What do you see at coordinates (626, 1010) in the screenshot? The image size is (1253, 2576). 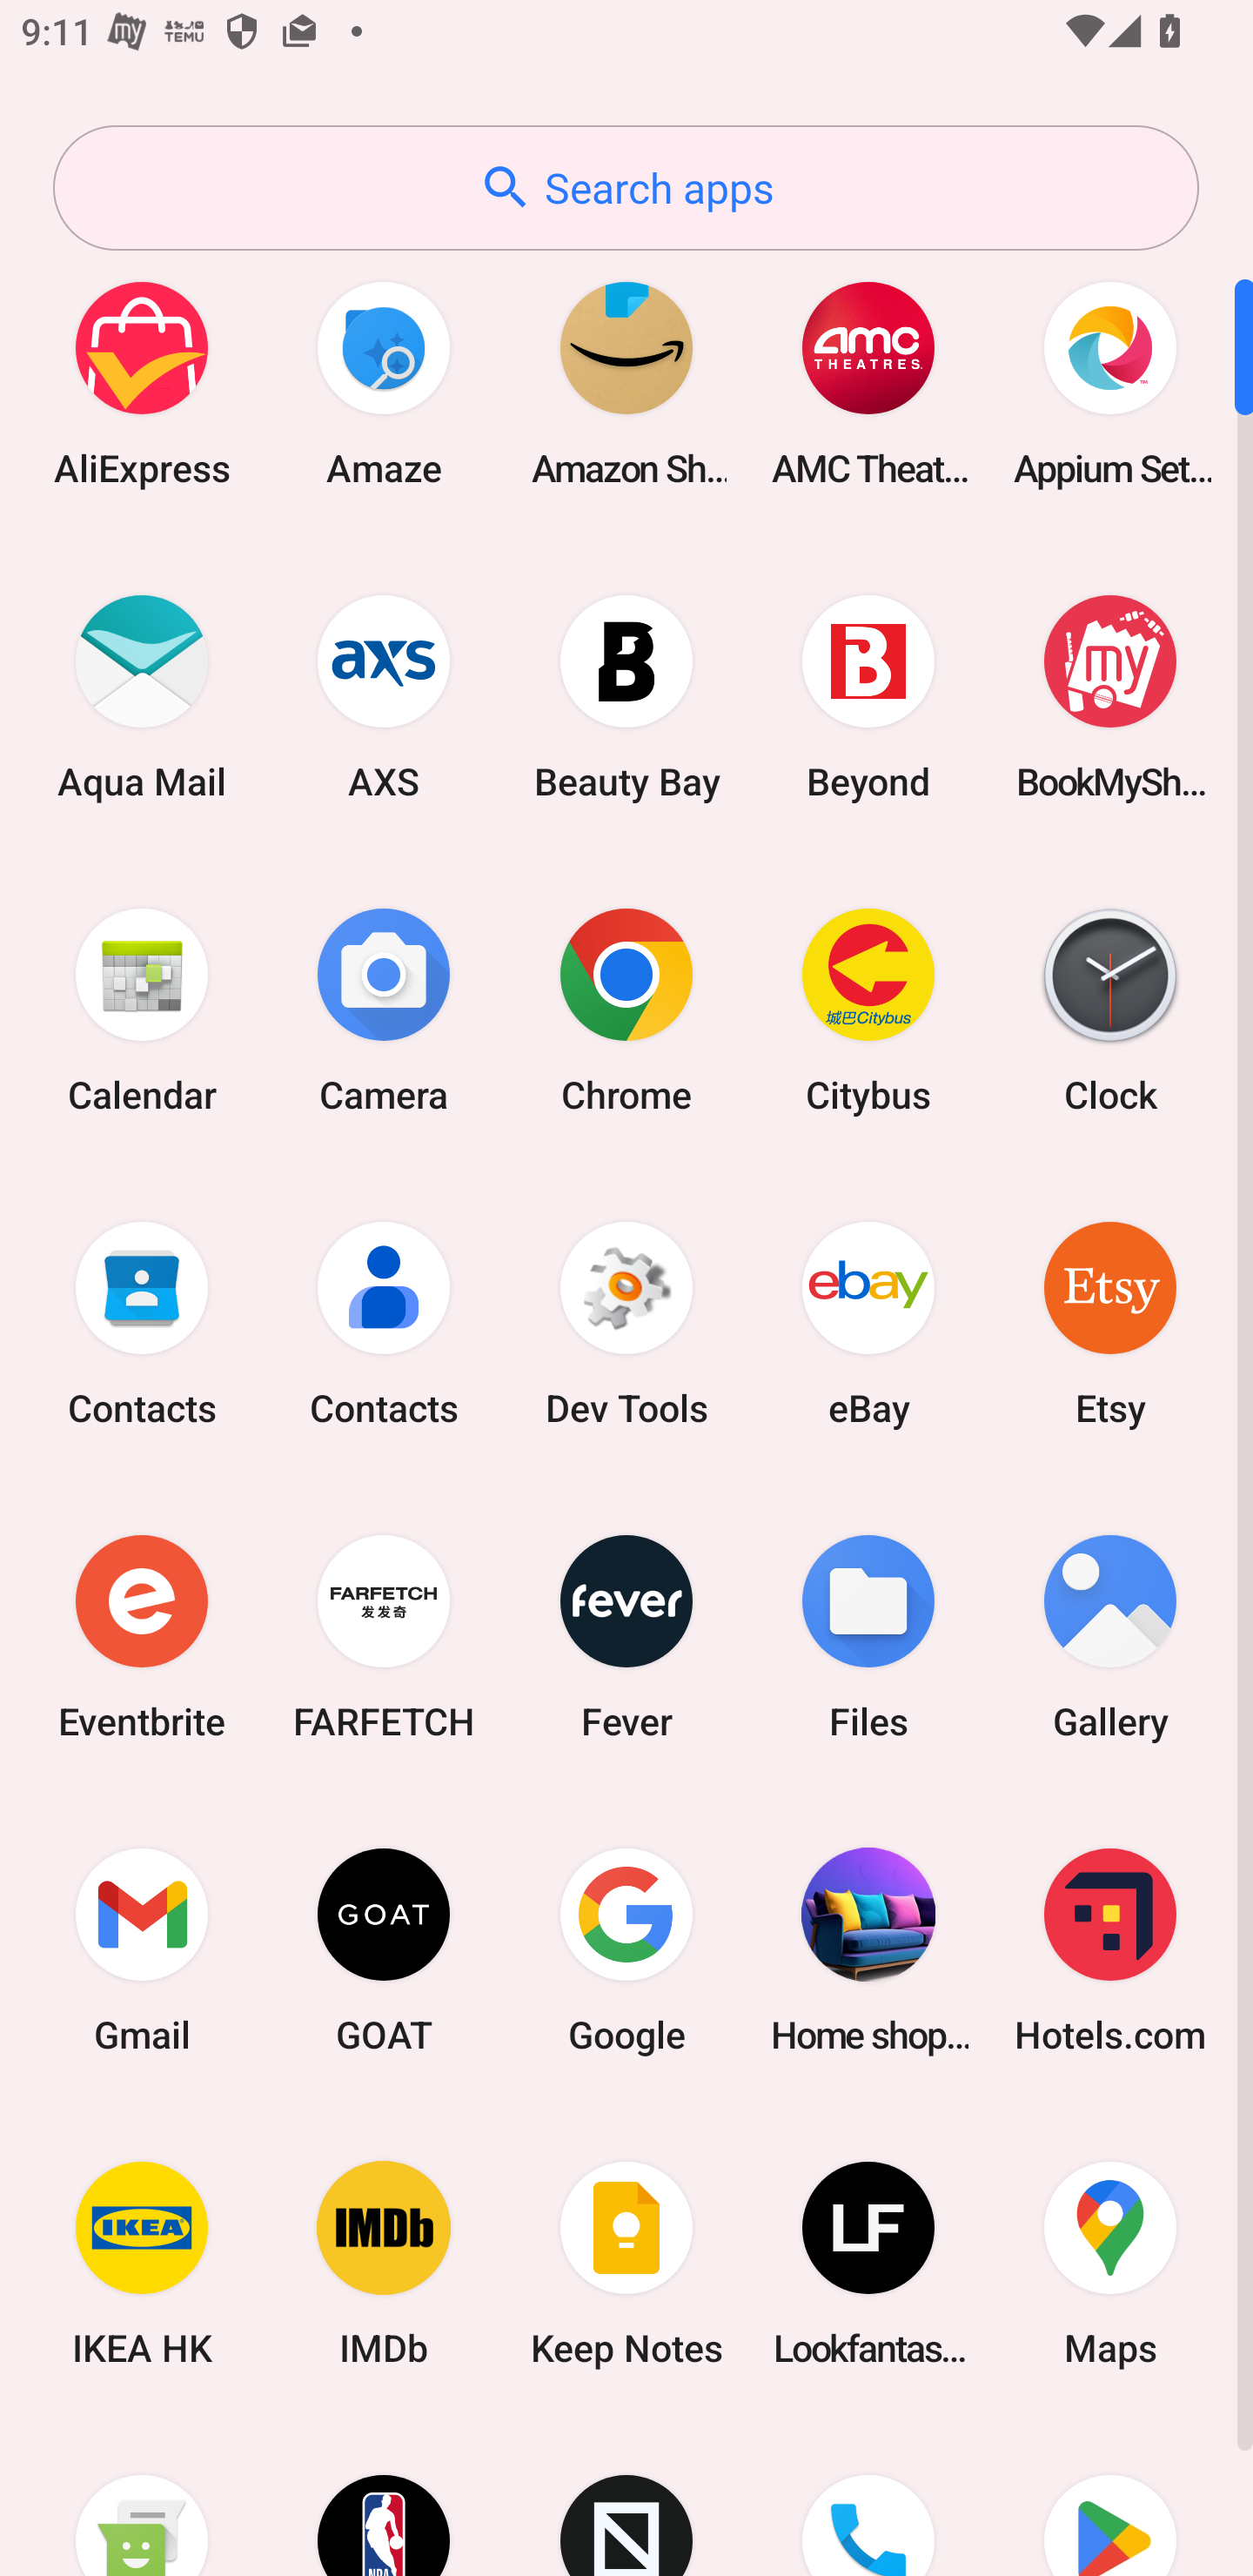 I see `Chrome` at bounding box center [626, 1010].